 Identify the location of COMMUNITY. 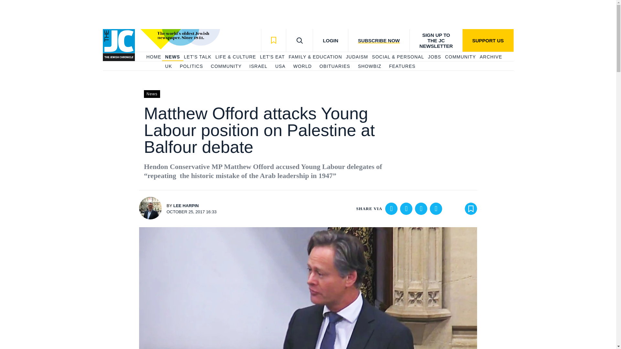
(226, 67).